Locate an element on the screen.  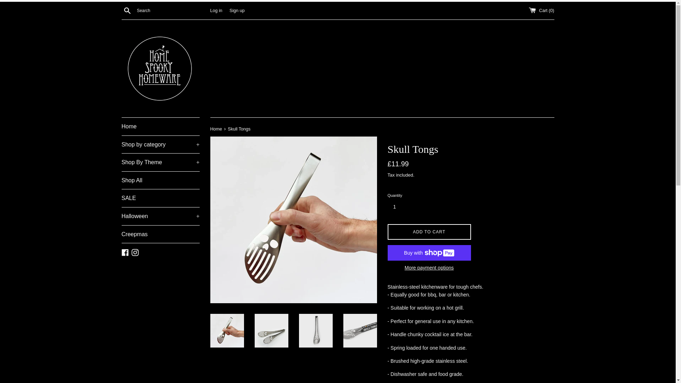
Search is located at coordinates (127, 10).